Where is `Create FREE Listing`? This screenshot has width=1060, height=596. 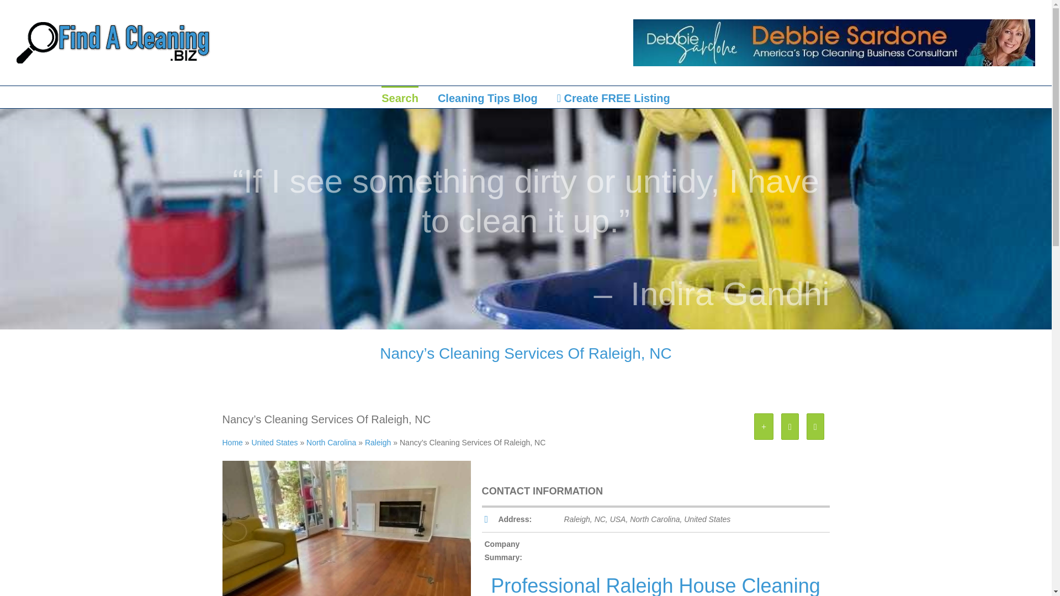
Create FREE Listing is located at coordinates (613, 97).